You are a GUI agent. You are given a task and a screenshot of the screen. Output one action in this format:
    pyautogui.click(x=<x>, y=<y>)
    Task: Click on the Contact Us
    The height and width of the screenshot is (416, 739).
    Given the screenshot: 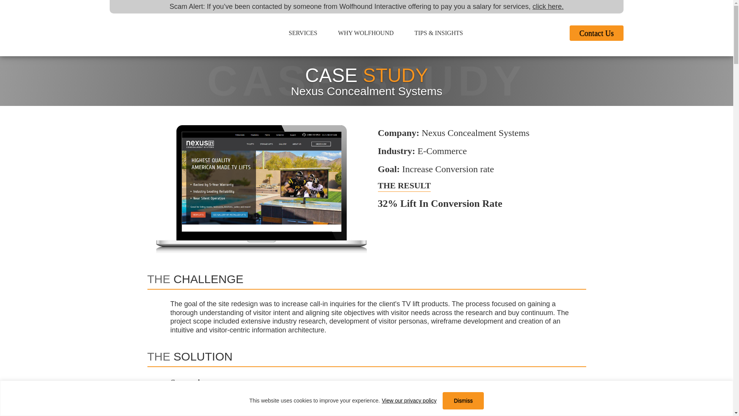 What is the action you would take?
    pyautogui.click(x=597, y=33)
    